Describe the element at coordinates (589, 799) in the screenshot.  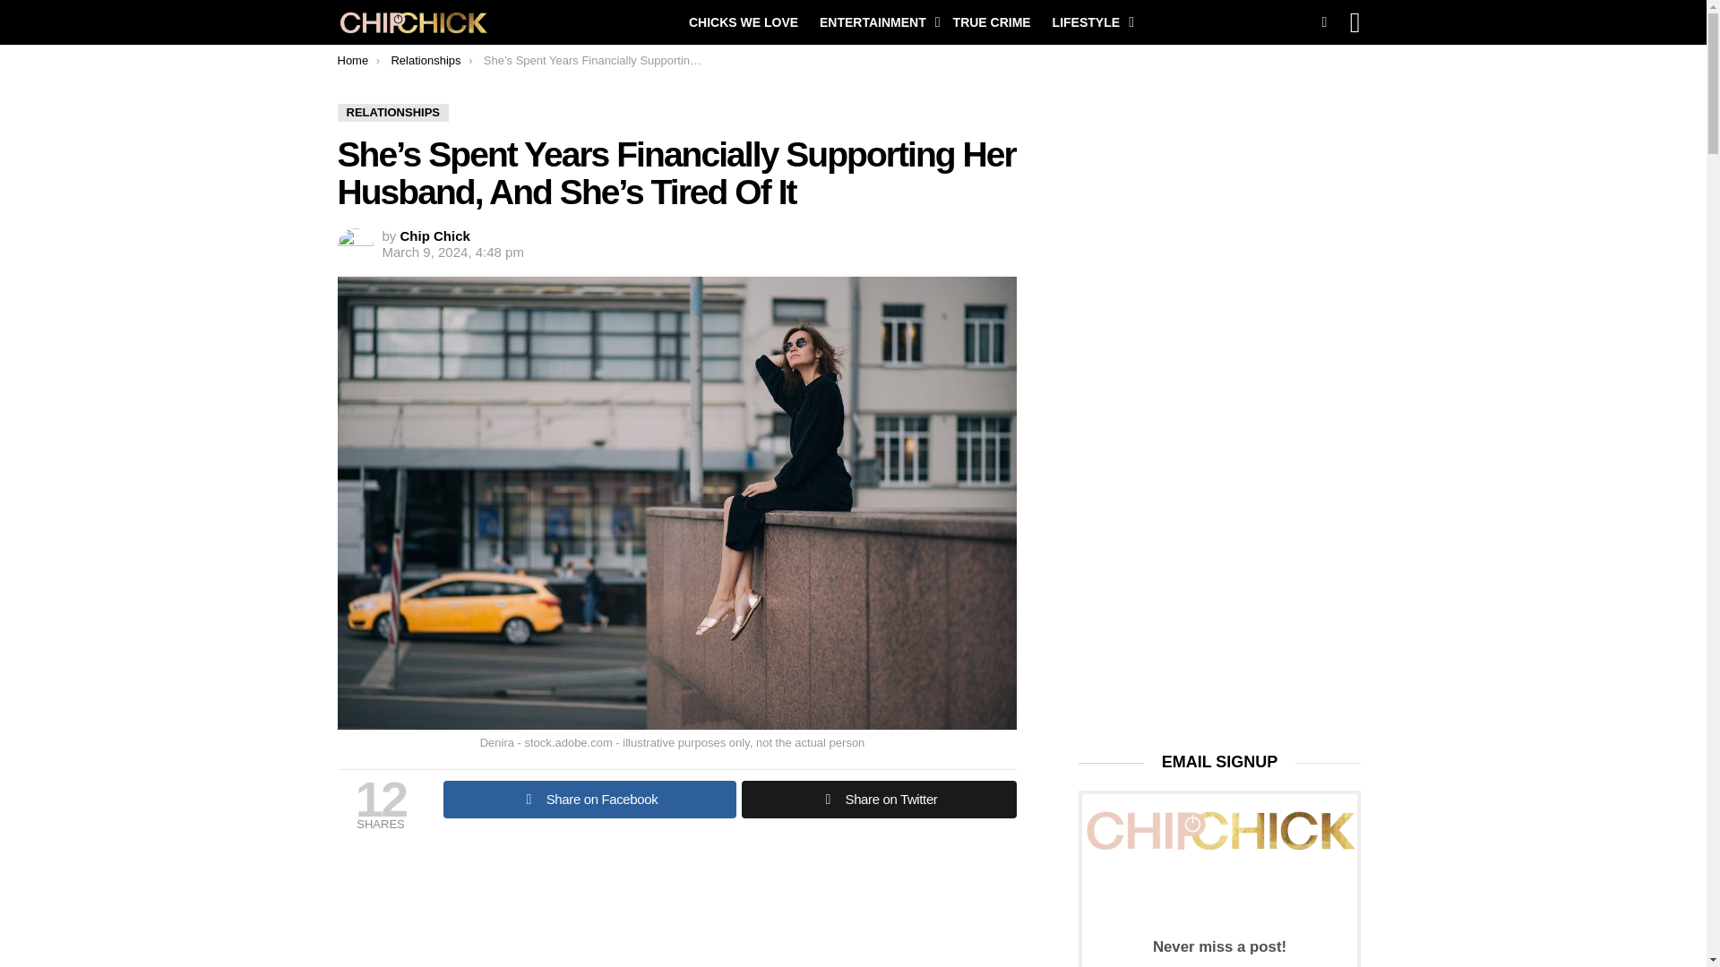
I see `Share on Facebook` at that location.